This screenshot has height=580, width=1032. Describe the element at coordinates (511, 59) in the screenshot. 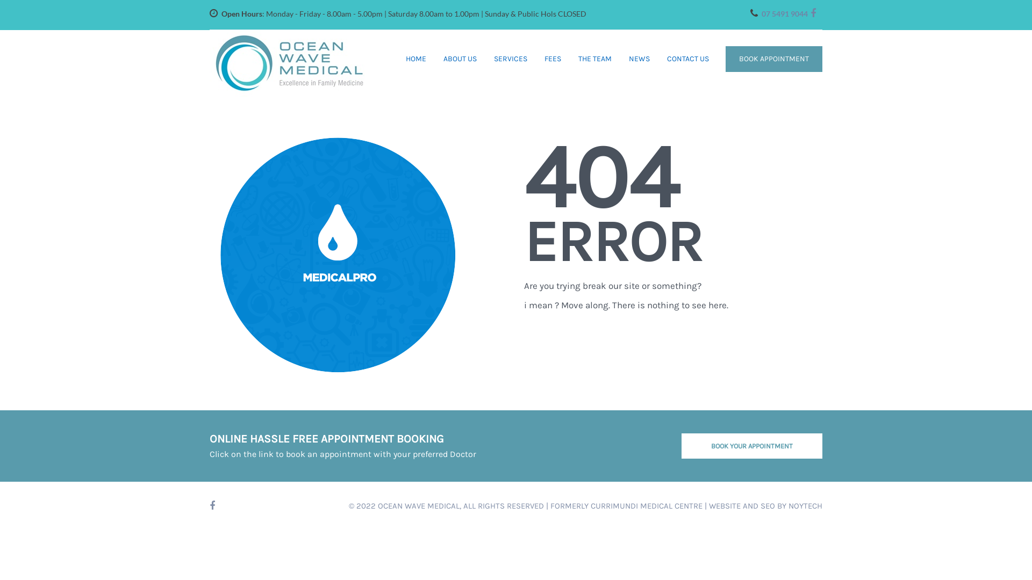

I see `SERVICES` at that location.